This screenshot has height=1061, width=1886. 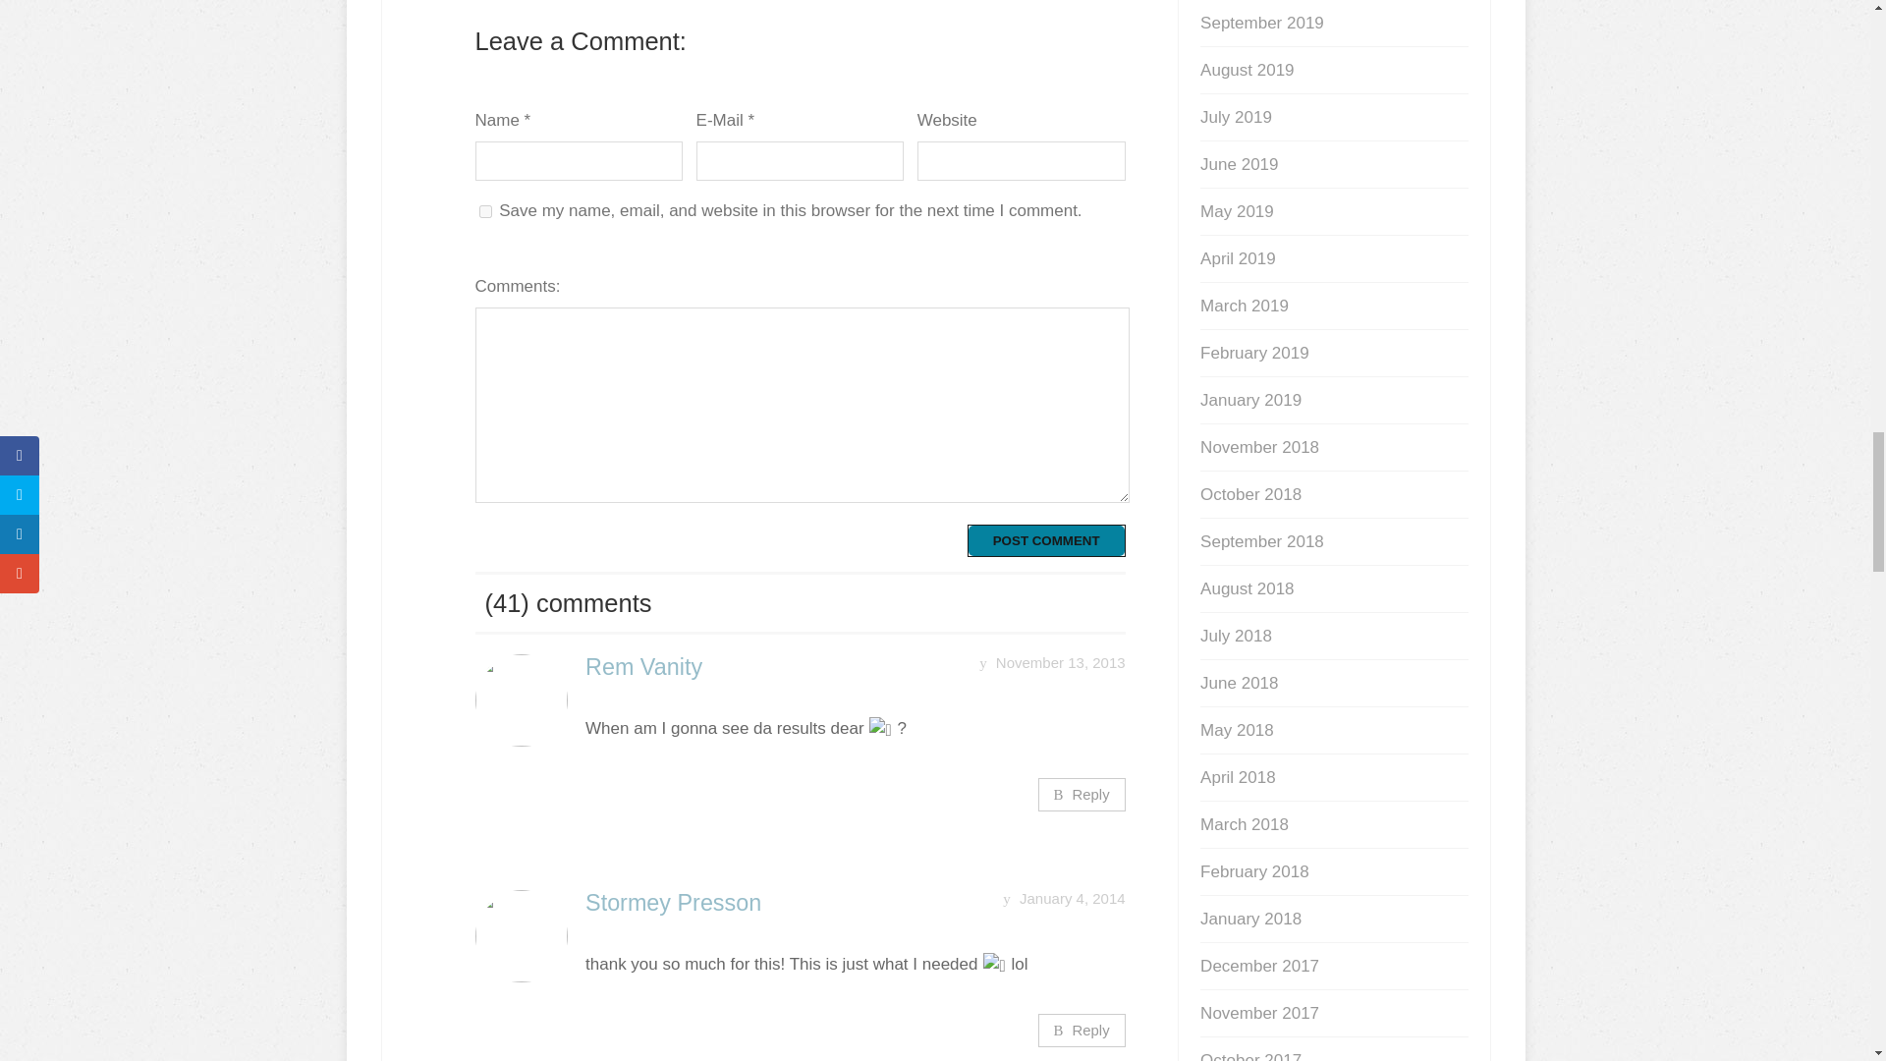 I want to click on Reply, so click(x=1082, y=794).